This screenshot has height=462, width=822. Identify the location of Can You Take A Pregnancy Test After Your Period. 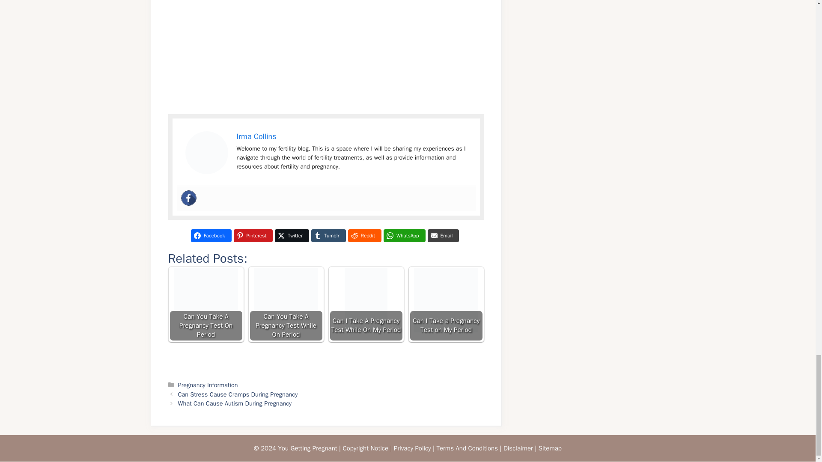
(206, 152).